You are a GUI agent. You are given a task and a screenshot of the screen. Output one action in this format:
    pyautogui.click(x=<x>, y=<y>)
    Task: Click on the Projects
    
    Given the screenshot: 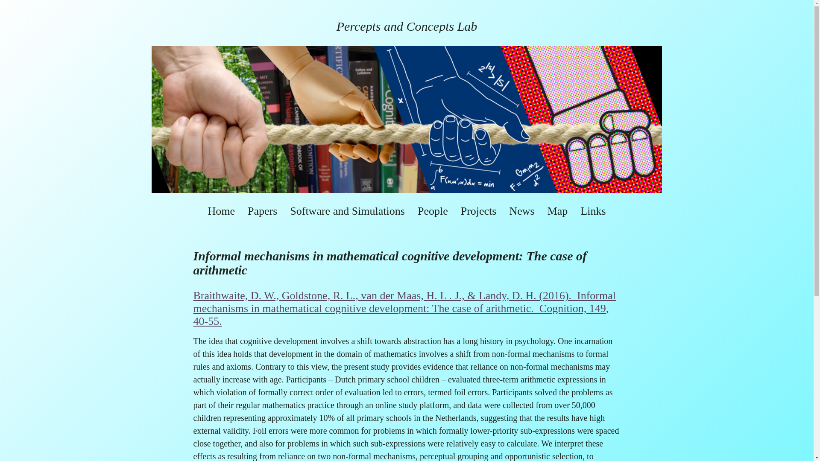 What is the action you would take?
    pyautogui.click(x=479, y=211)
    